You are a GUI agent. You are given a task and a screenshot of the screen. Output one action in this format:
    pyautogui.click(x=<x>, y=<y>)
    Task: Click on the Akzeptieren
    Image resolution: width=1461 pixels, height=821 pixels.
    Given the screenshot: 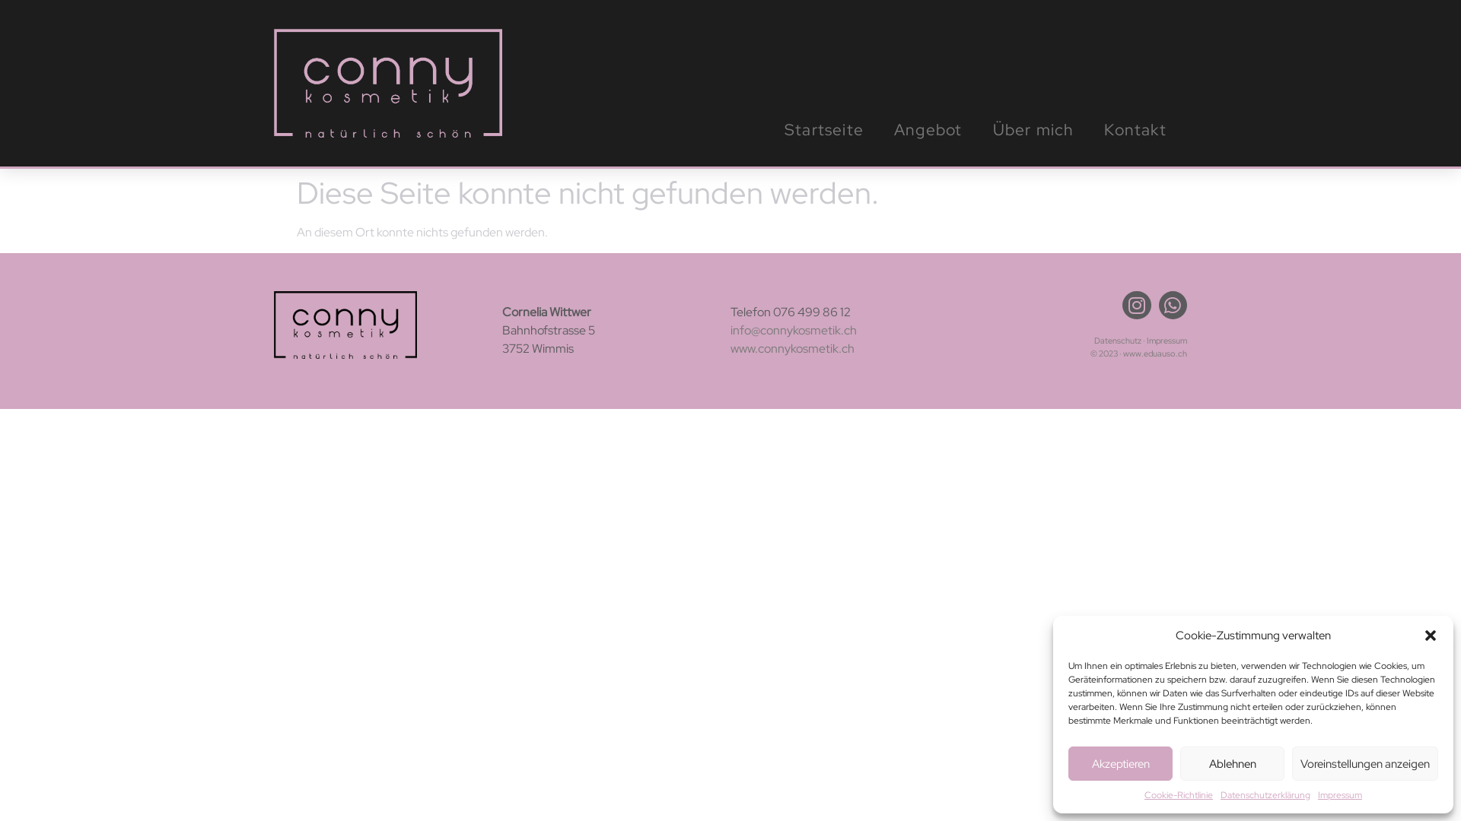 What is the action you would take?
    pyautogui.click(x=1120, y=763)
    